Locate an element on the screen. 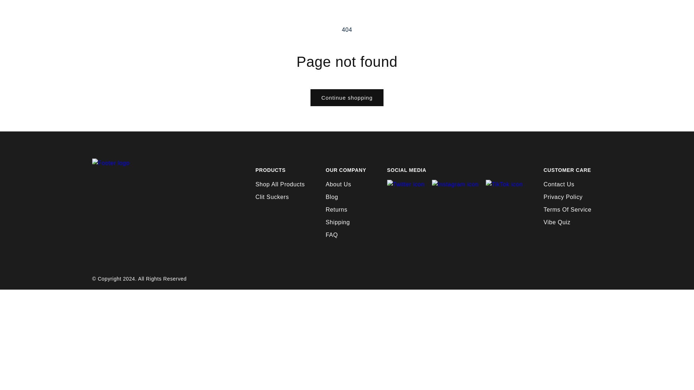 The width and height of the screenshot is (694, 390). Blog is located at coordinates (332, 197).